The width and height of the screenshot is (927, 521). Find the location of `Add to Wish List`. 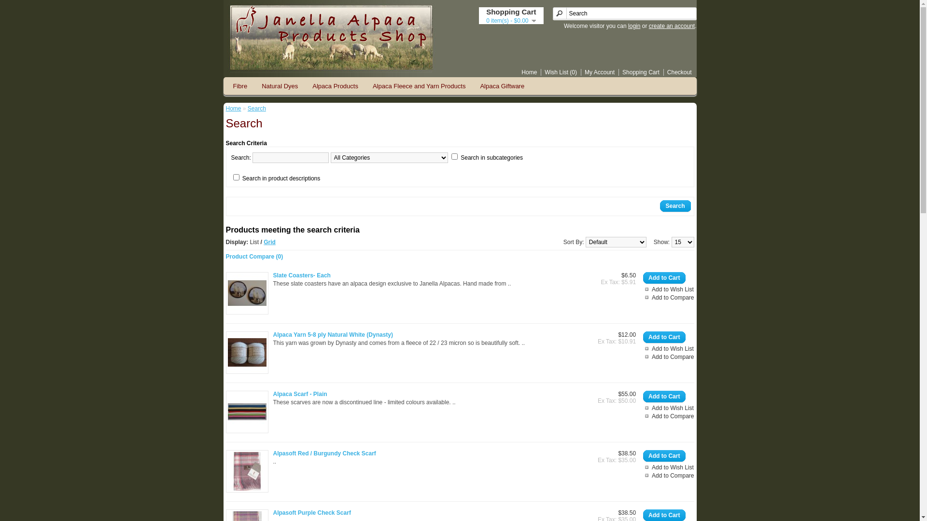

Add to Wish List is located at coordinates (668, 408).